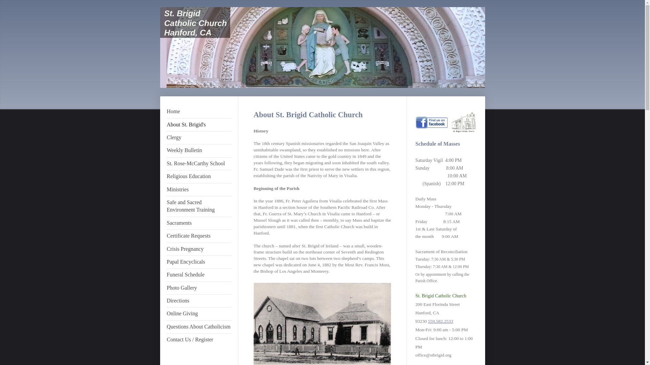  I want to click on St. Brigid Catholic ChurchHanford, CA, so click(195, 23).